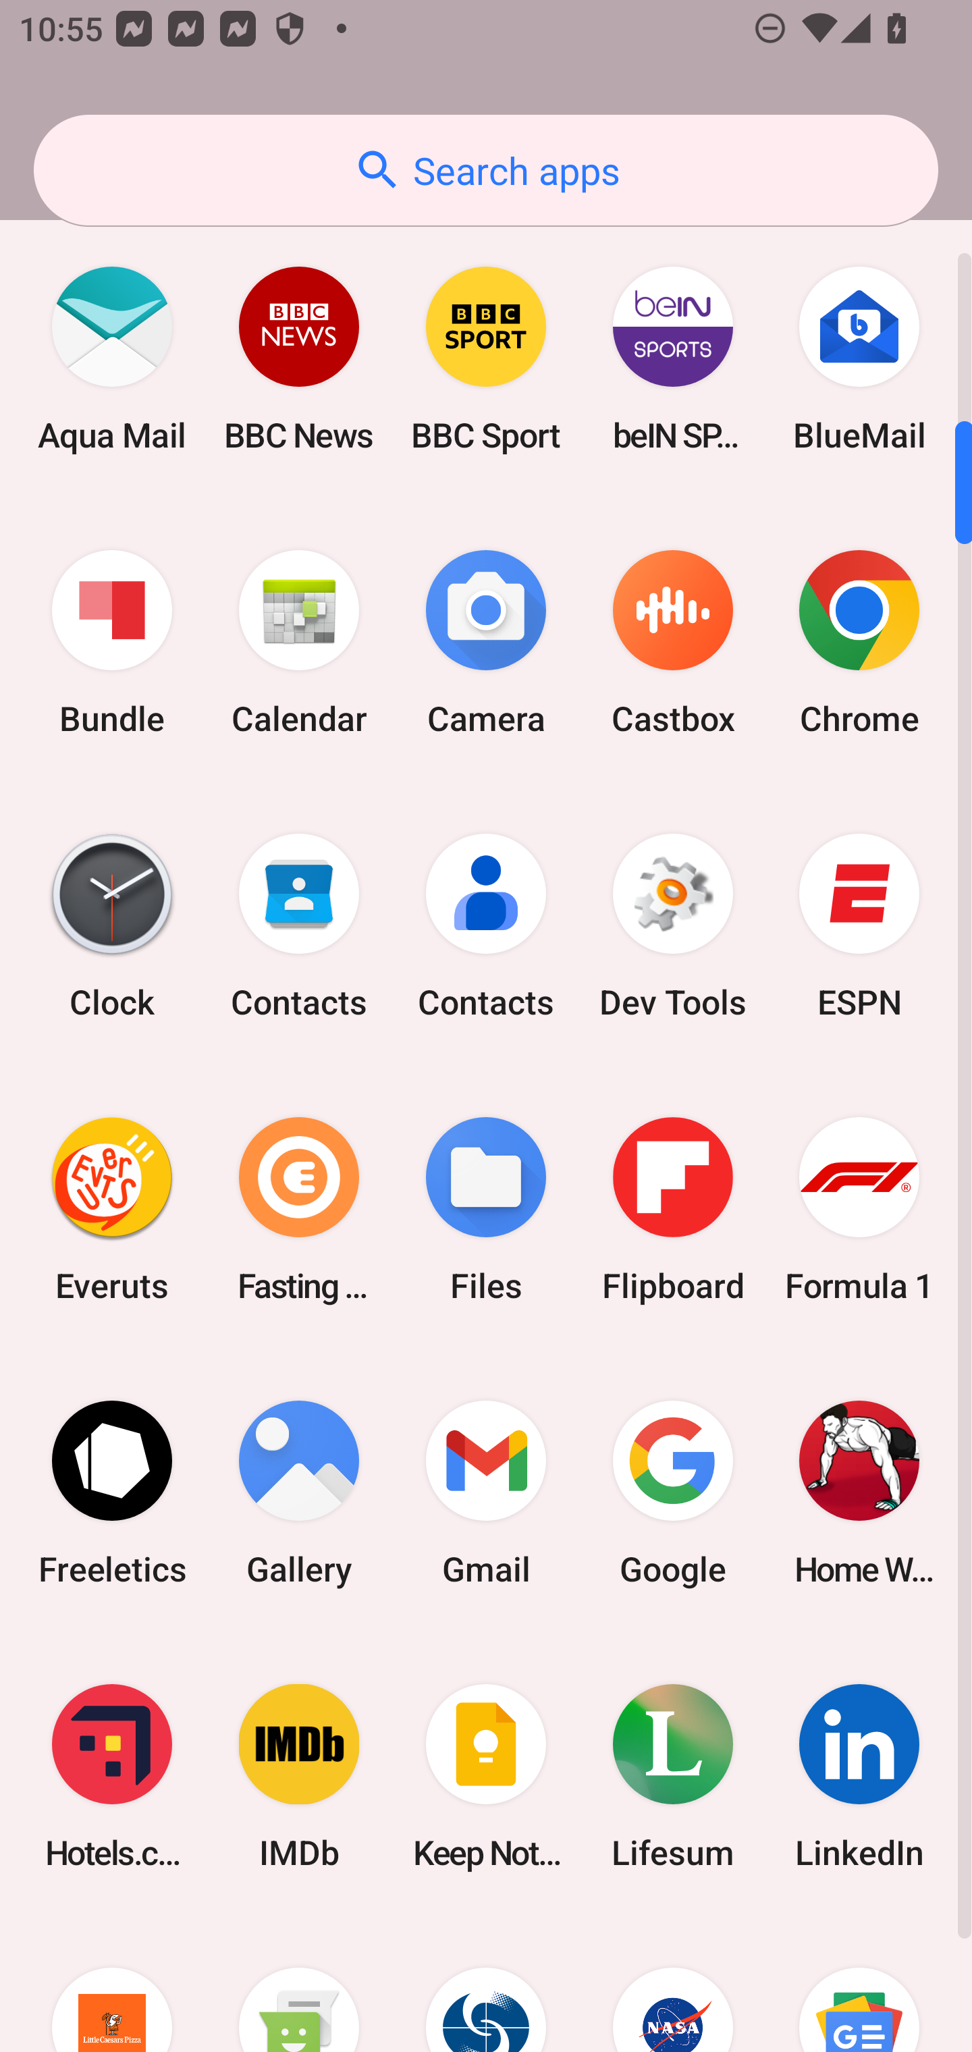 The width and height of the screenshot is (972, 2052). What do you see at coordinates (299, 925) in the screenshot?
I see `Contacts` at bounding box center [299, 925].